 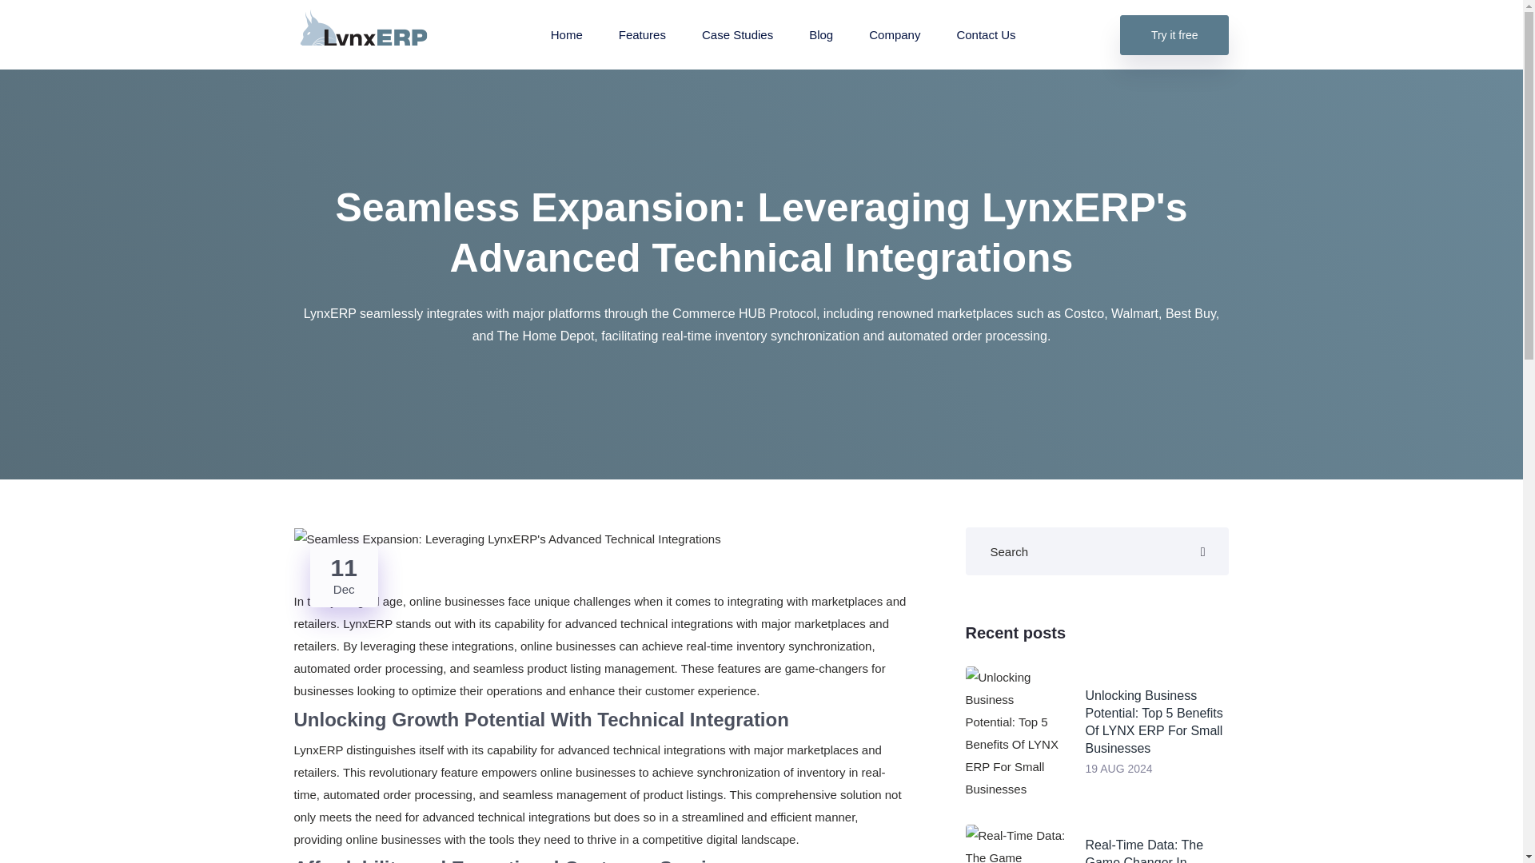 What do you see at coordinates (985, 34) in the screenshot?
I see `Home` at bounding box center [985, 34].